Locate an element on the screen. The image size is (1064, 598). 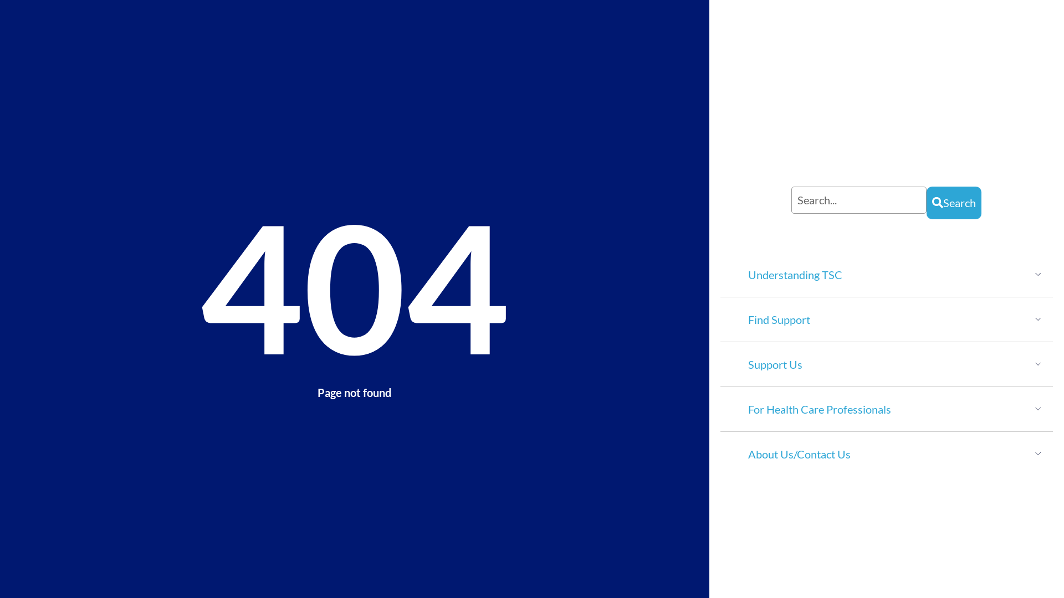
Support Us is located at coordinates (775, 364).